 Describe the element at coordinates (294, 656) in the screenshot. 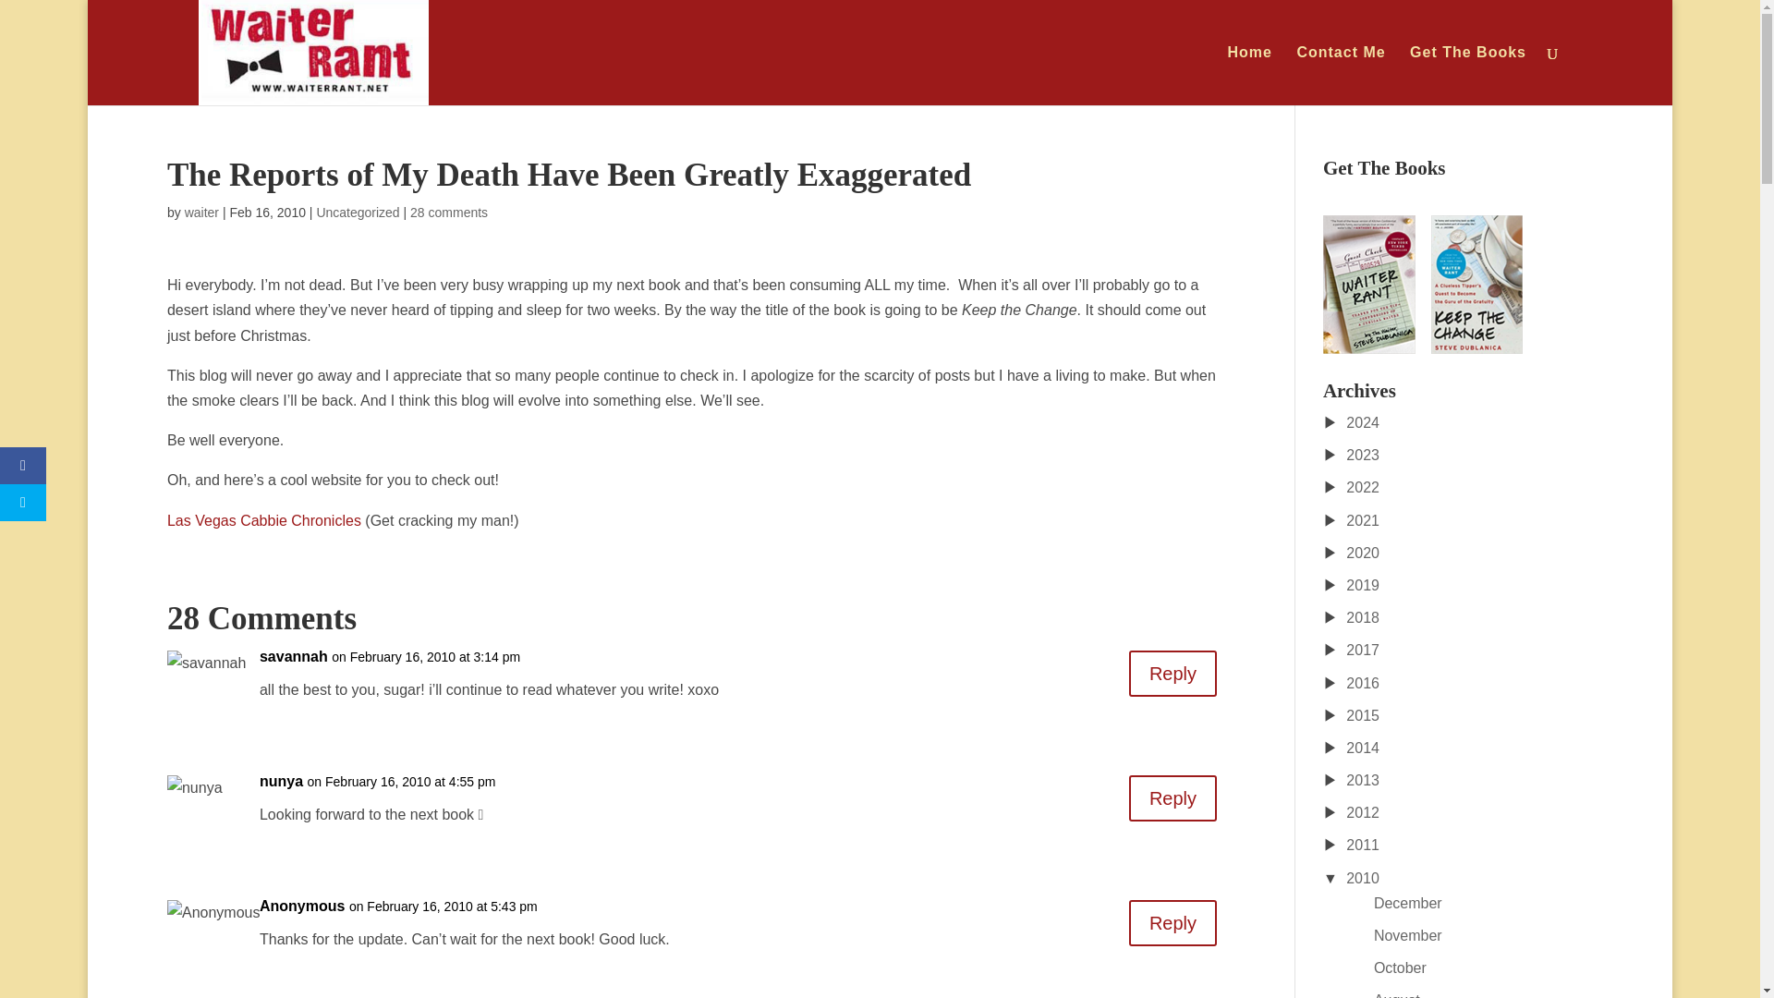

I see `savannah` at that location.